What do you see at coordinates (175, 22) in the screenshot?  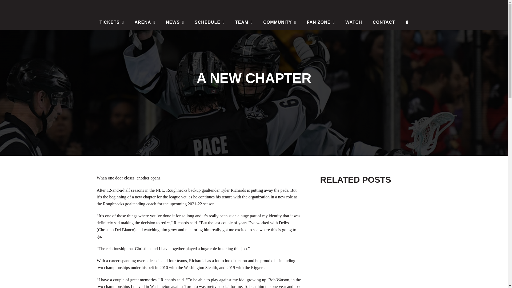 I see `NEWS` at bounding box center [175, 22].